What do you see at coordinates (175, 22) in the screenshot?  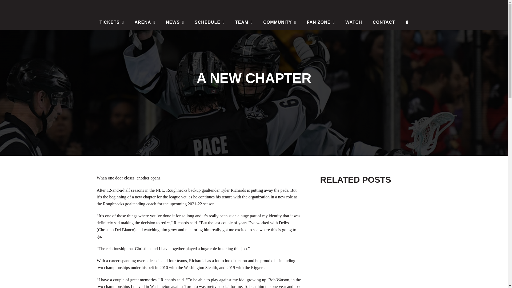 I see `NEWS` at bounding box center [175, 22].